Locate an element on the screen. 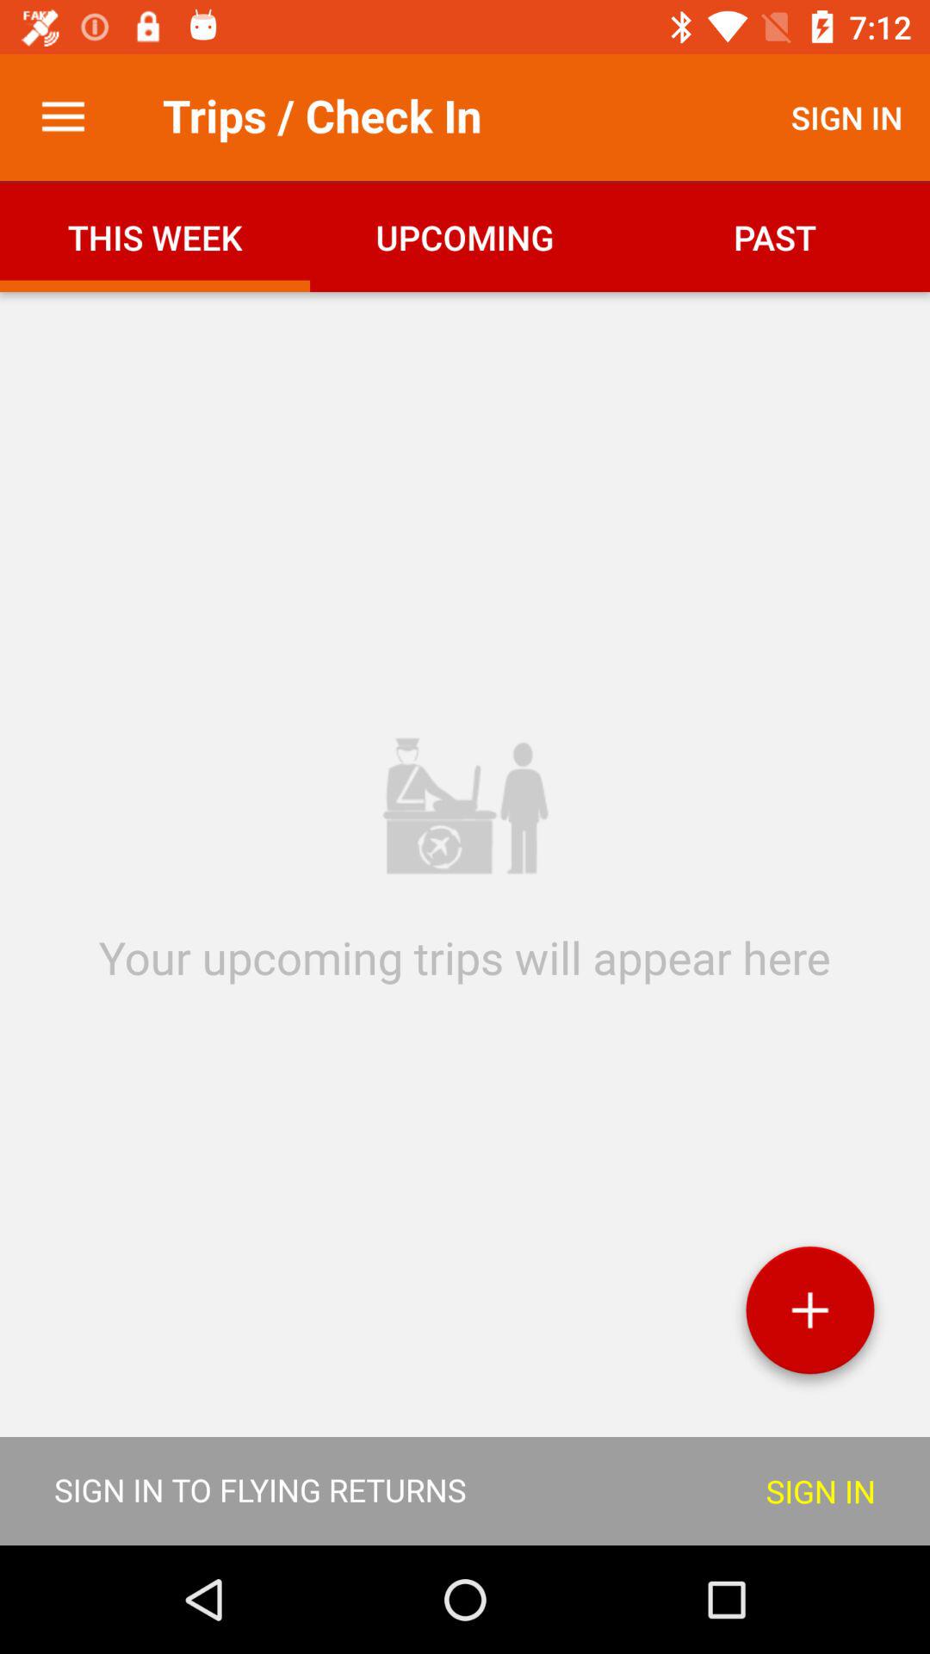  plus is located at coordinates (809, 1316).